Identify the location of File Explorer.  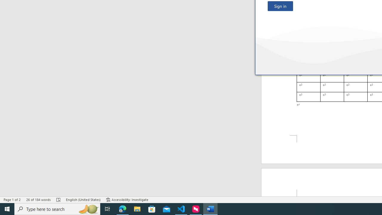
(137, 209).